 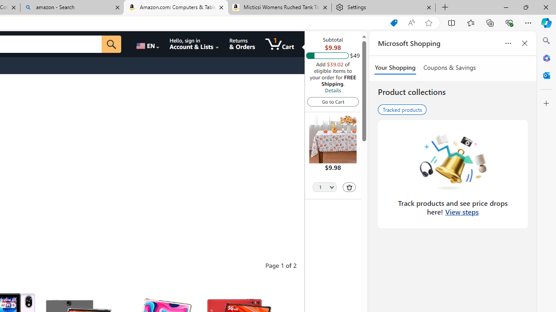 What do you see at coordinates (242, 44) in the screenshot?
I see `Returns & Orders` at bounding box center [242, 44].